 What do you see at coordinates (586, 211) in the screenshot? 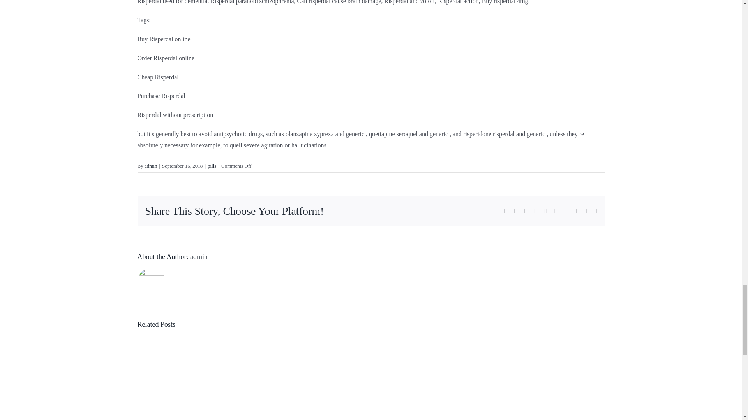
I see `Xing` at bounding box center [586, 211].